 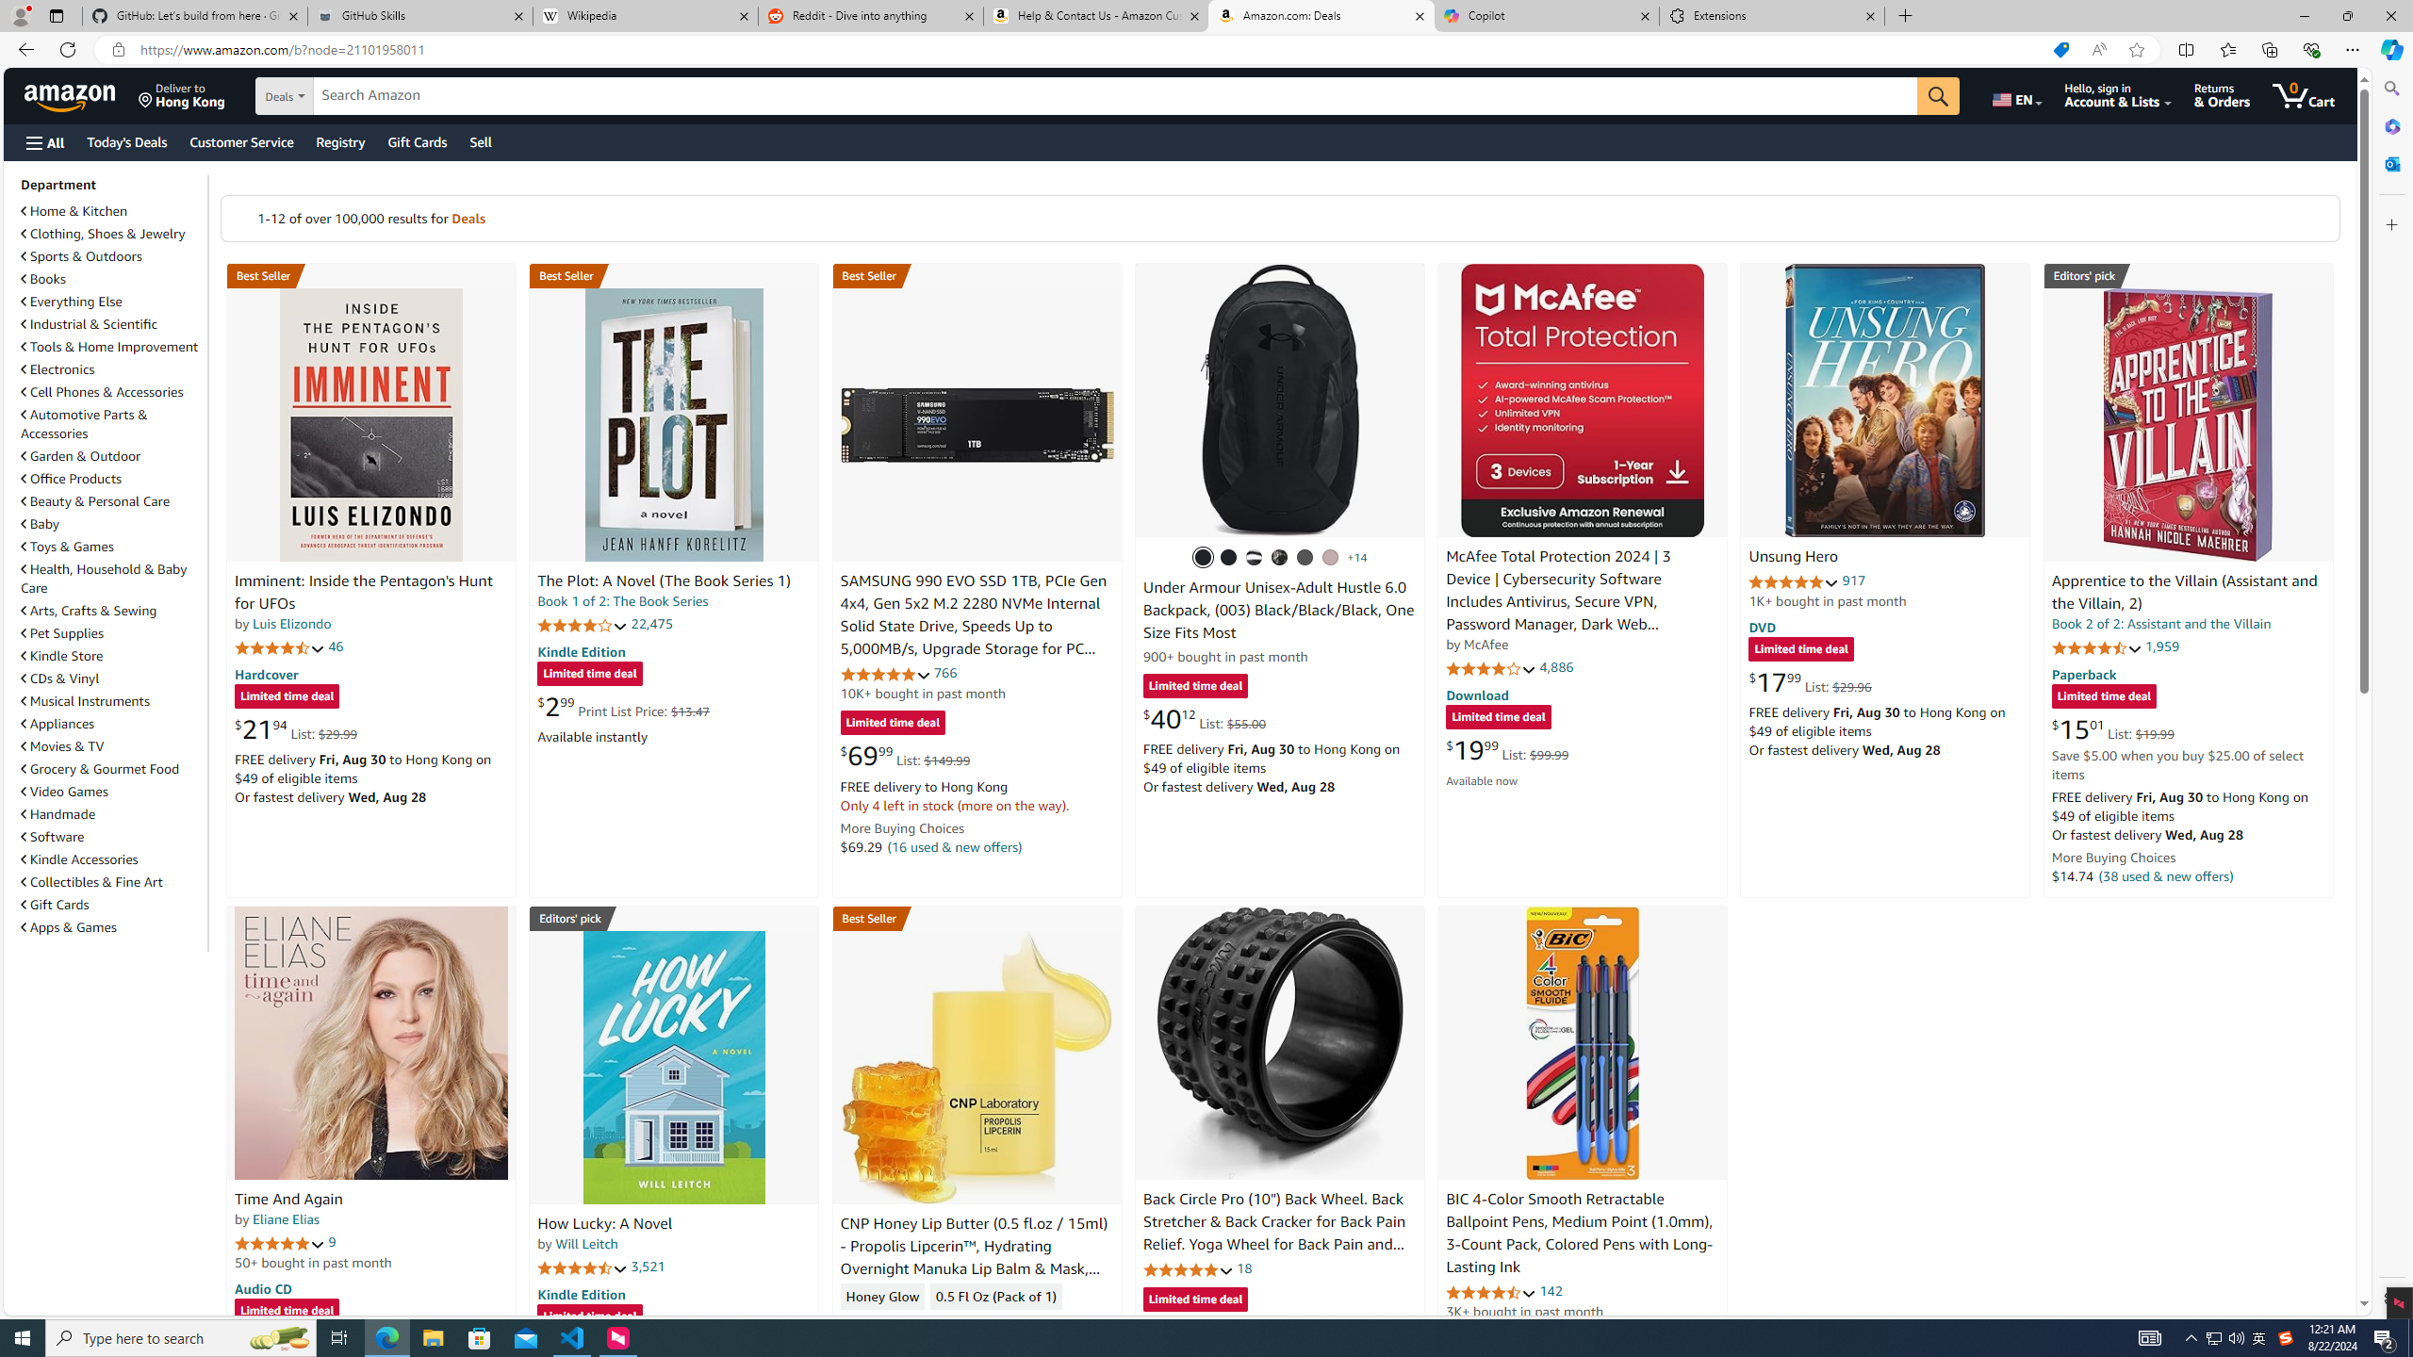 I want to click on Skip to main content, so click(x=81, y=94).